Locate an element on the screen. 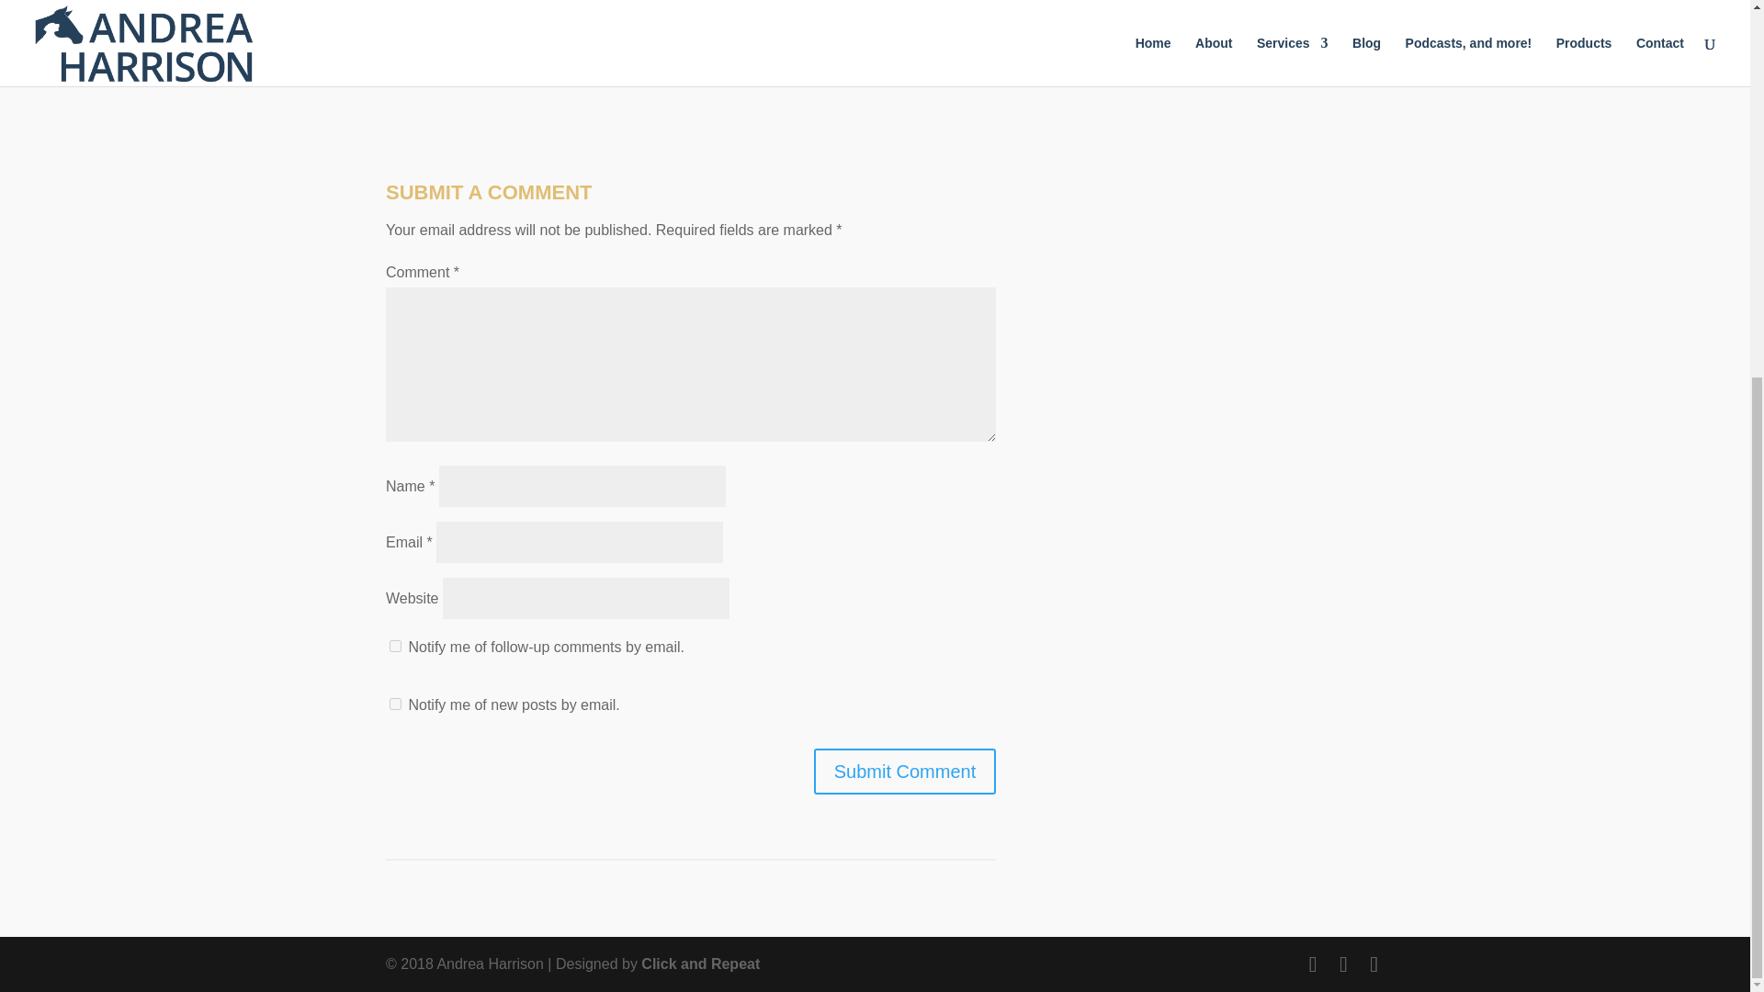 The height and width of the screenshot is (992, 1764). Click and Repeat is located at coordinates (700, 964).